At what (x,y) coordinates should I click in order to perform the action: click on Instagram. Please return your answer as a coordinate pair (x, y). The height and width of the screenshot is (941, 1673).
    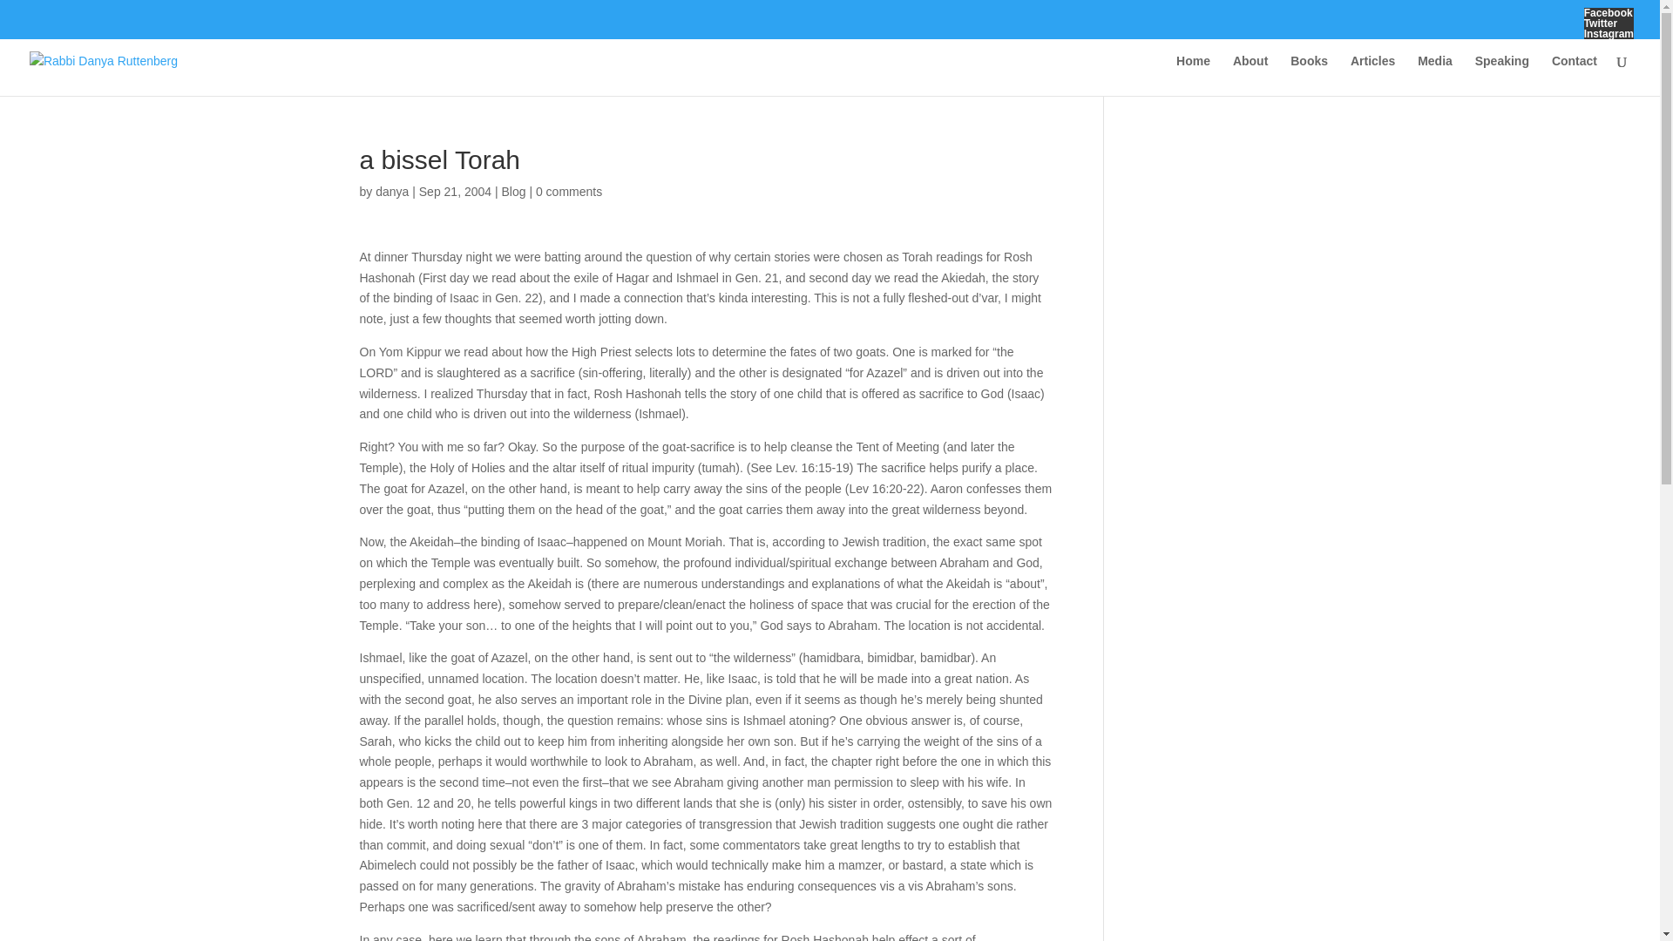
    Looking at the image, I should click on (1609, 34).